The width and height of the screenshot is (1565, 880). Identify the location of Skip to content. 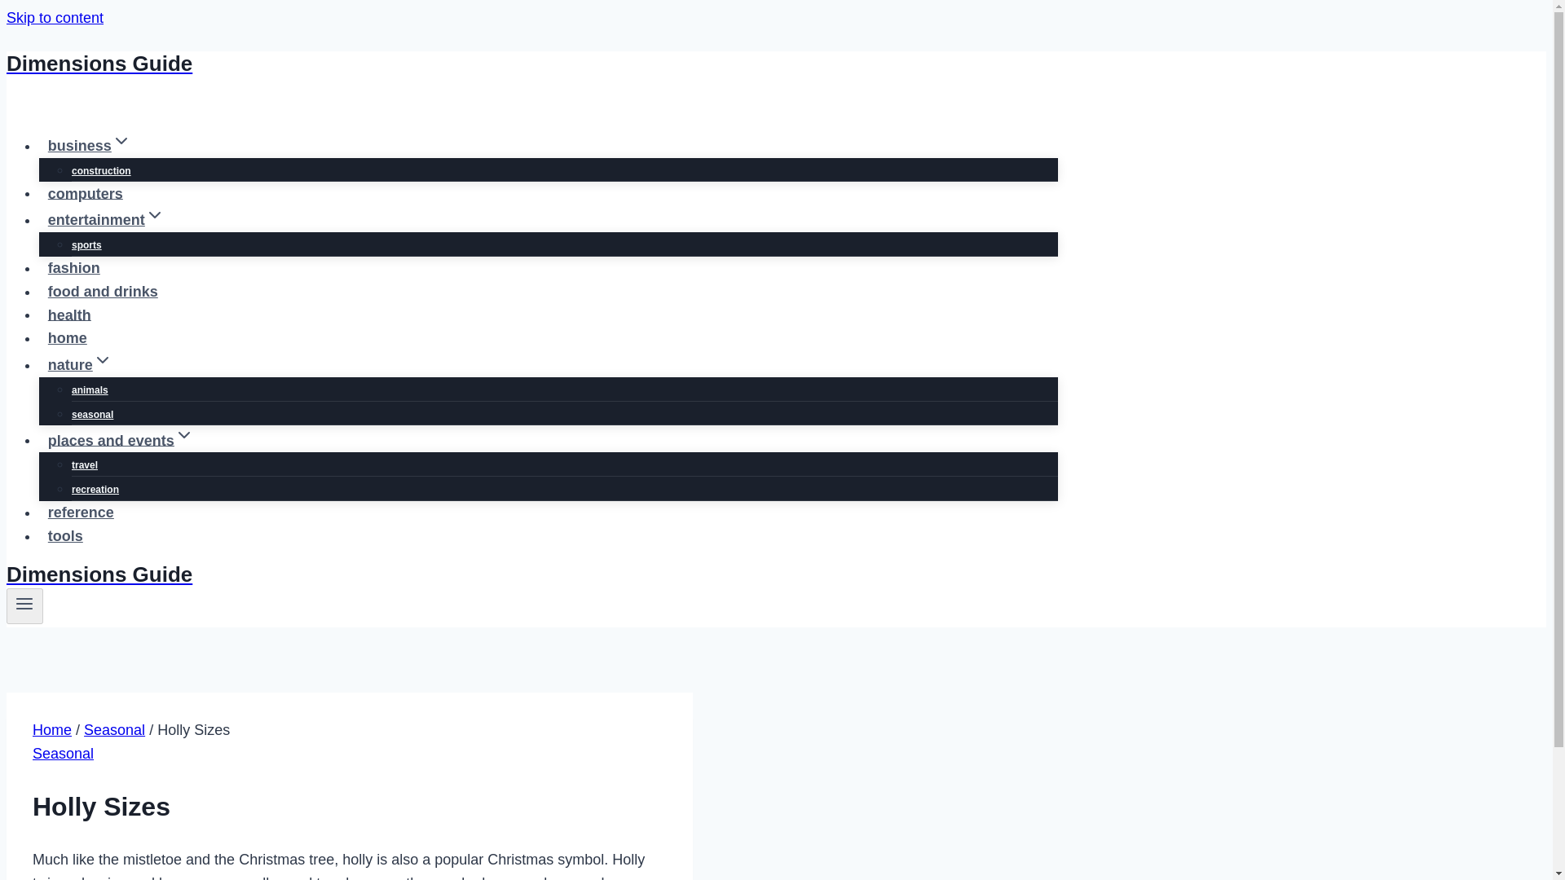
(54, 18).